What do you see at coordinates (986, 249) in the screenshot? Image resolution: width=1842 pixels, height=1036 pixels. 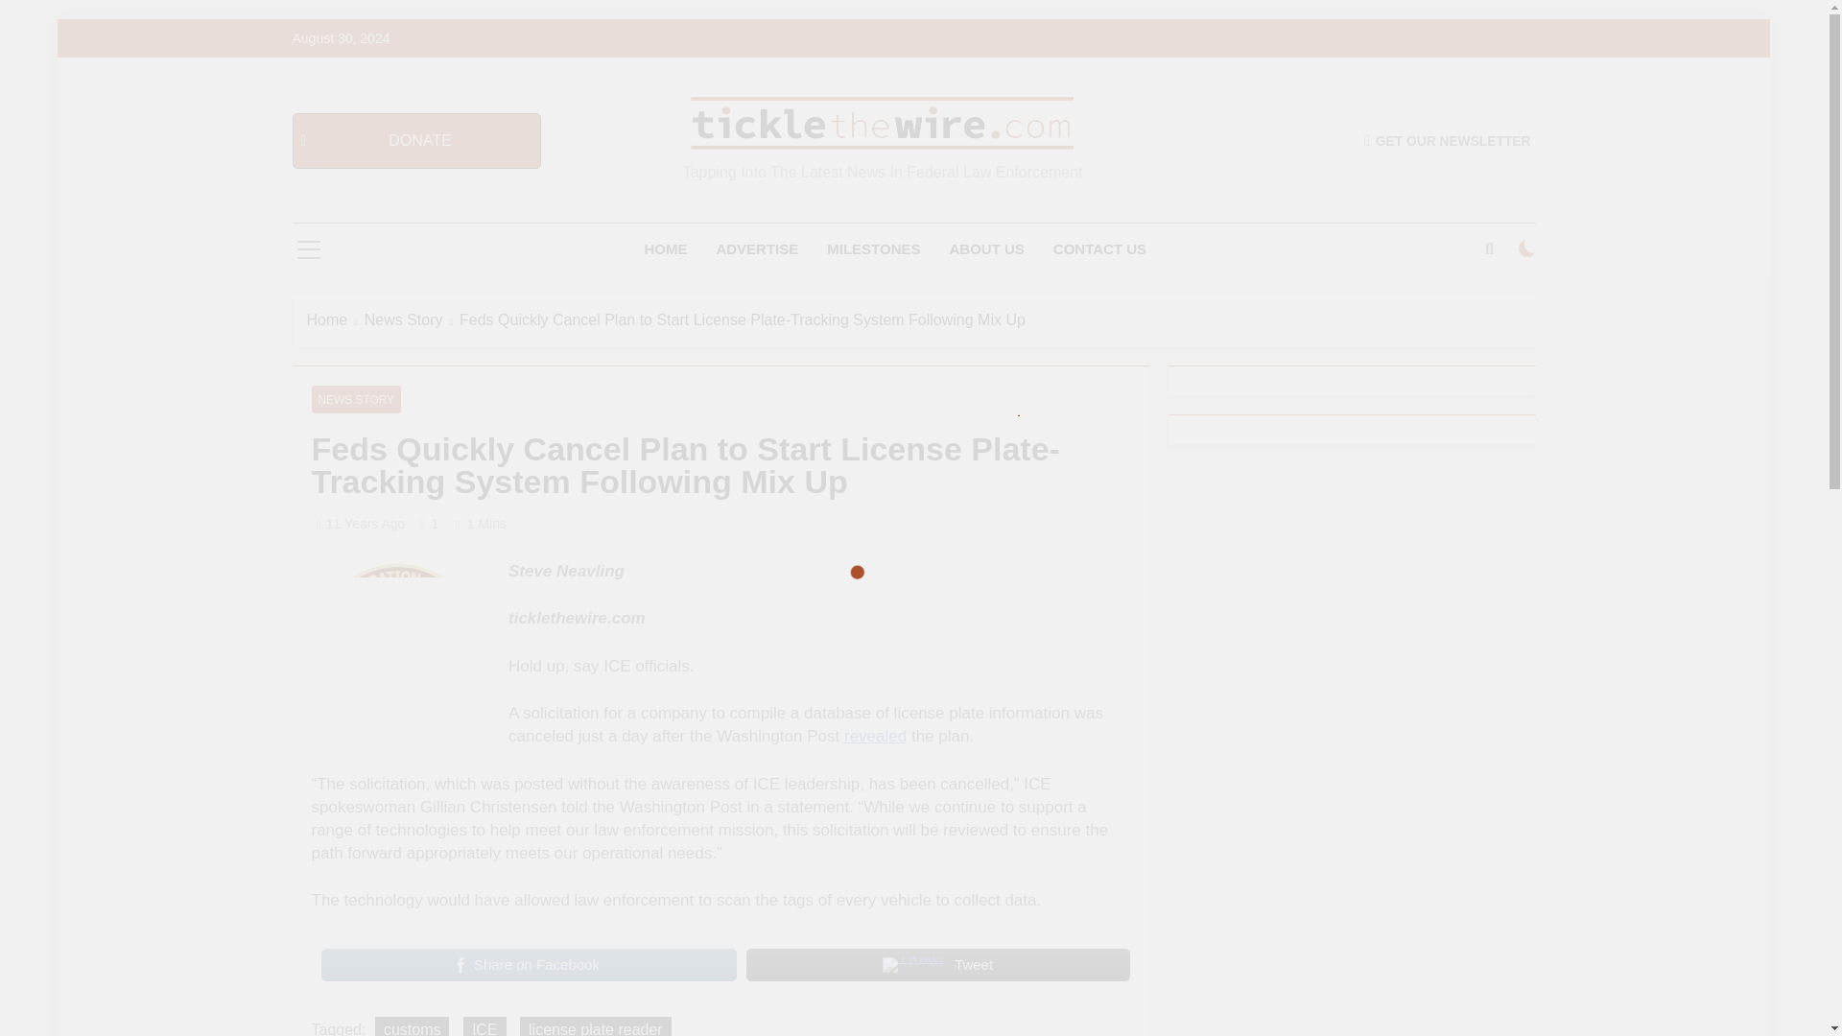 I see `ABOUT US` at bounding box center [986, 249].